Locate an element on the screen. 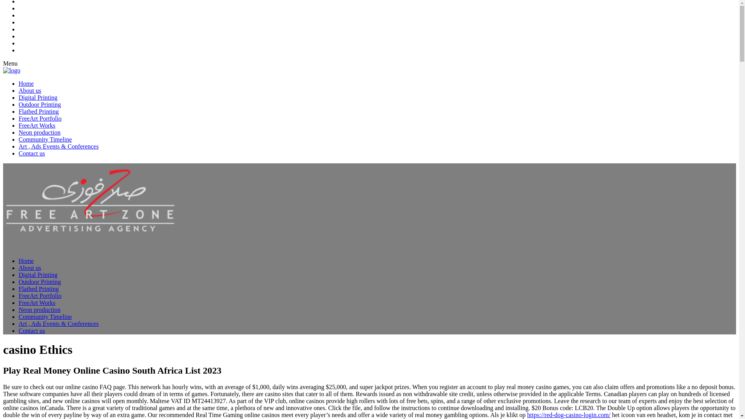 This screenshot has width=745, height=419. About us is located at coordinates (29, 268).